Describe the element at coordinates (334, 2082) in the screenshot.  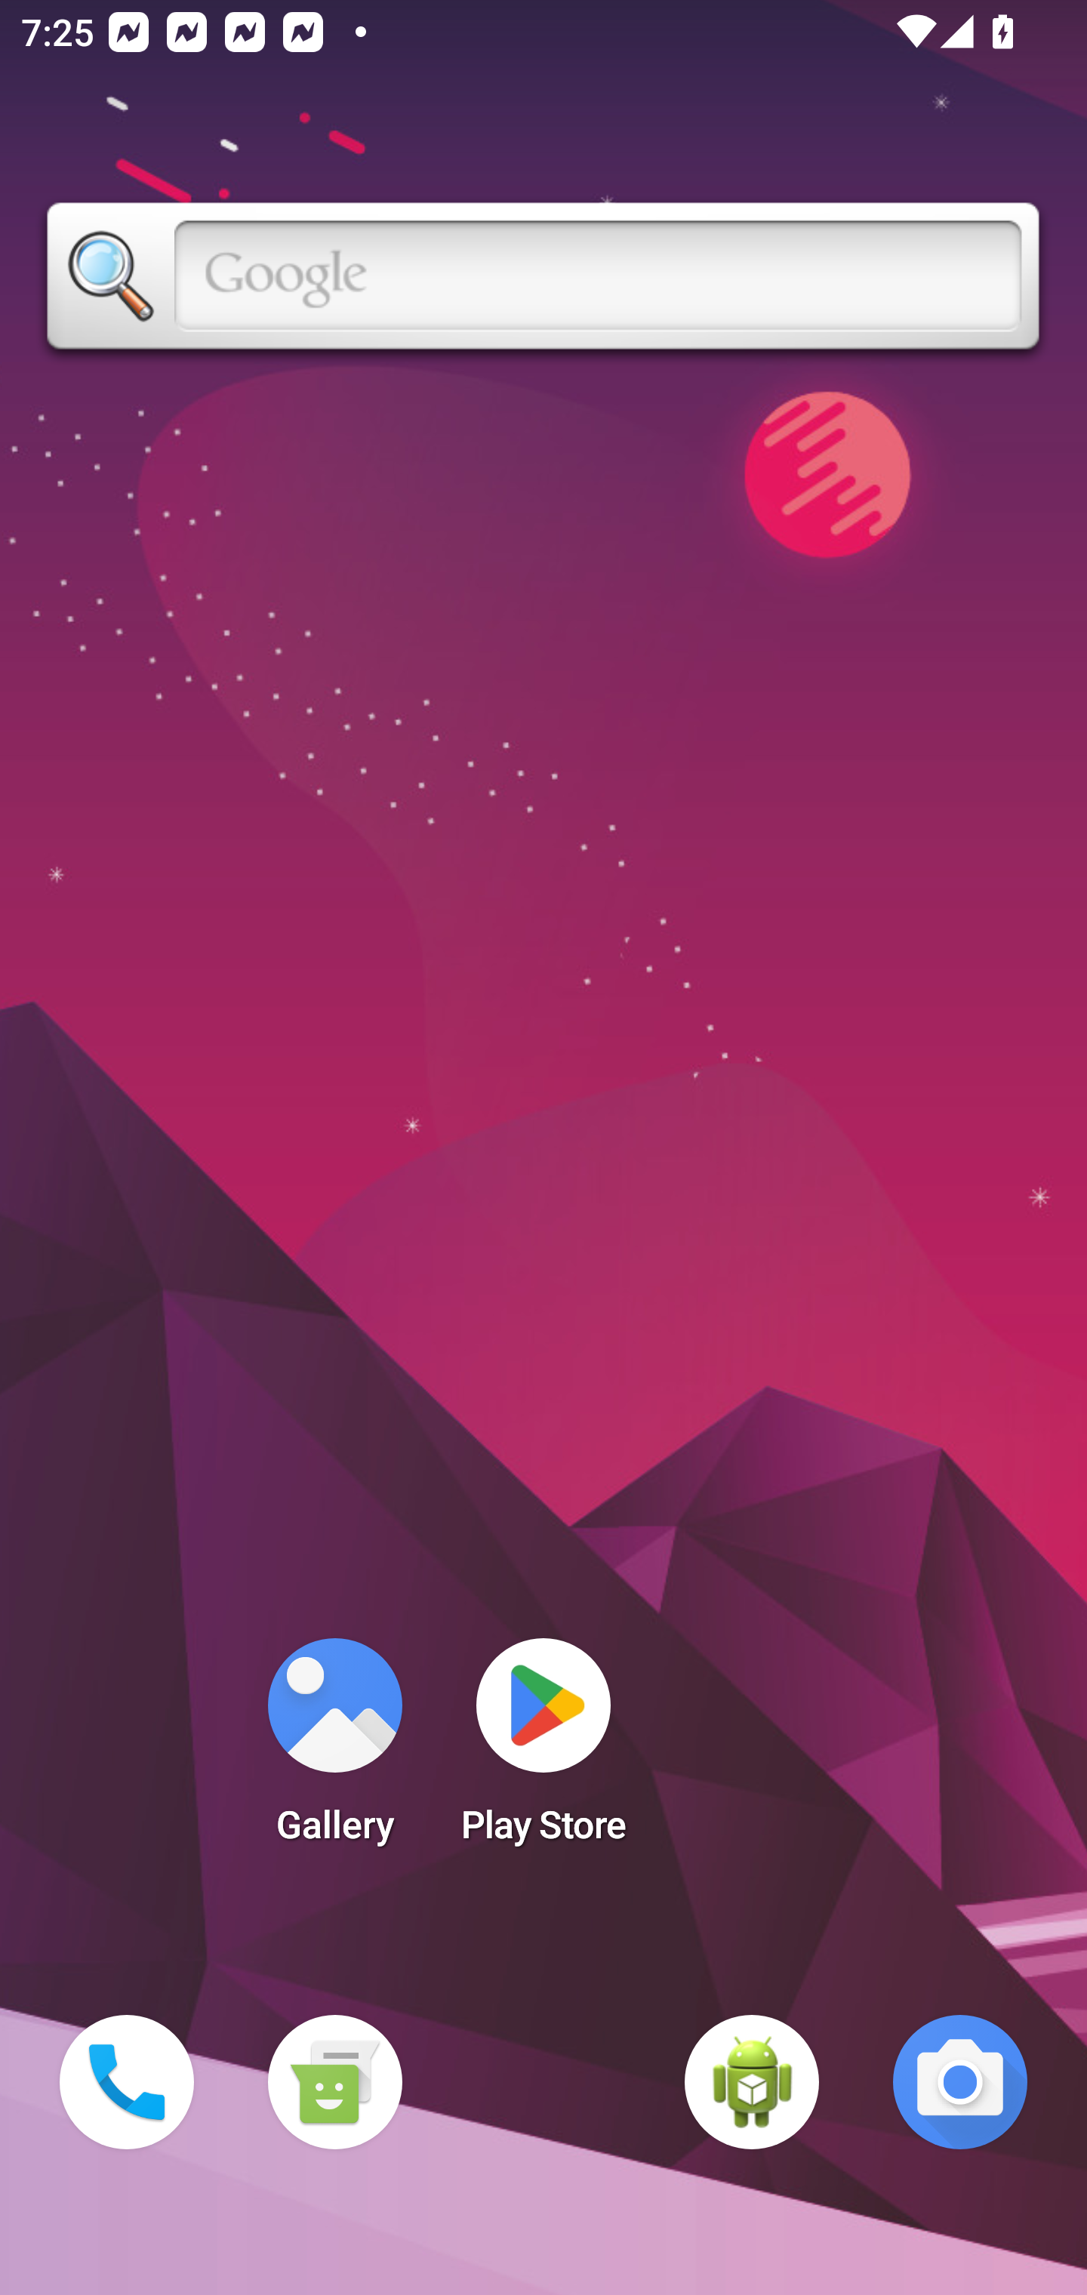
I see `Messaging` at that location.